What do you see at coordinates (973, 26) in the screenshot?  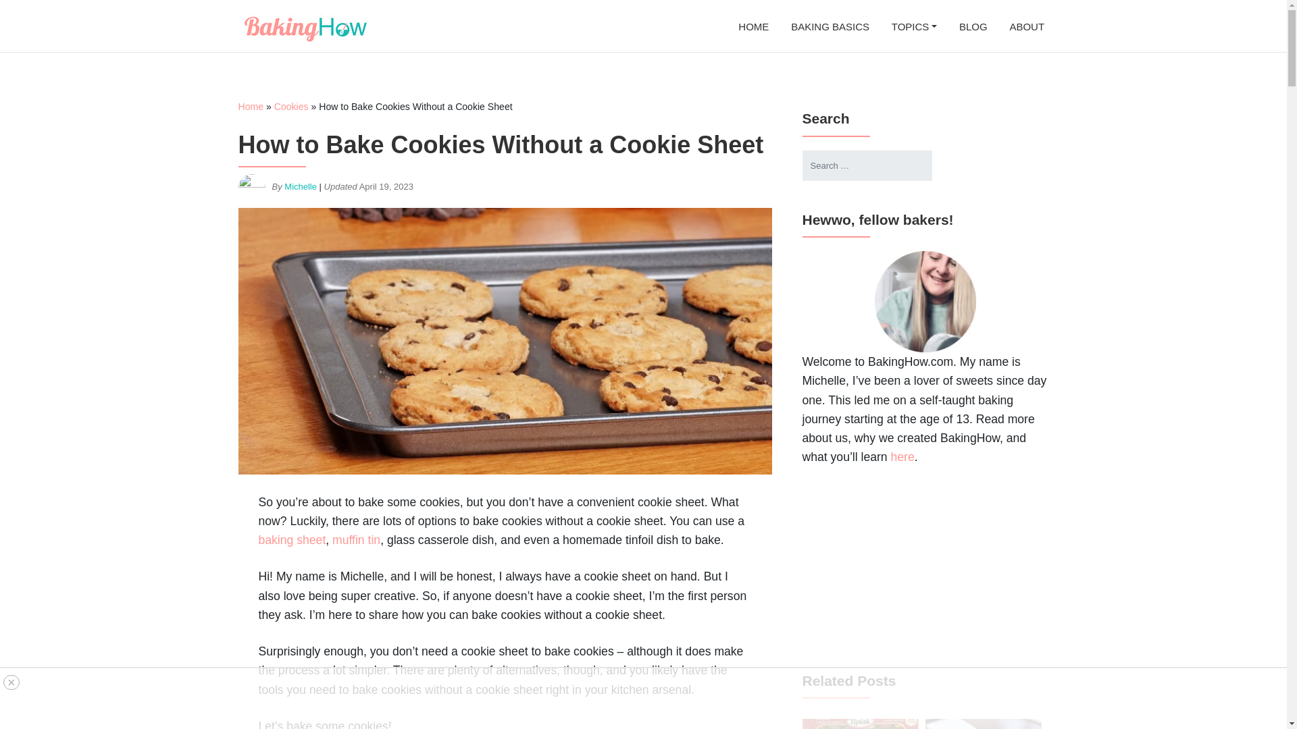 I see `Blog` at bounding box center [973, 26].